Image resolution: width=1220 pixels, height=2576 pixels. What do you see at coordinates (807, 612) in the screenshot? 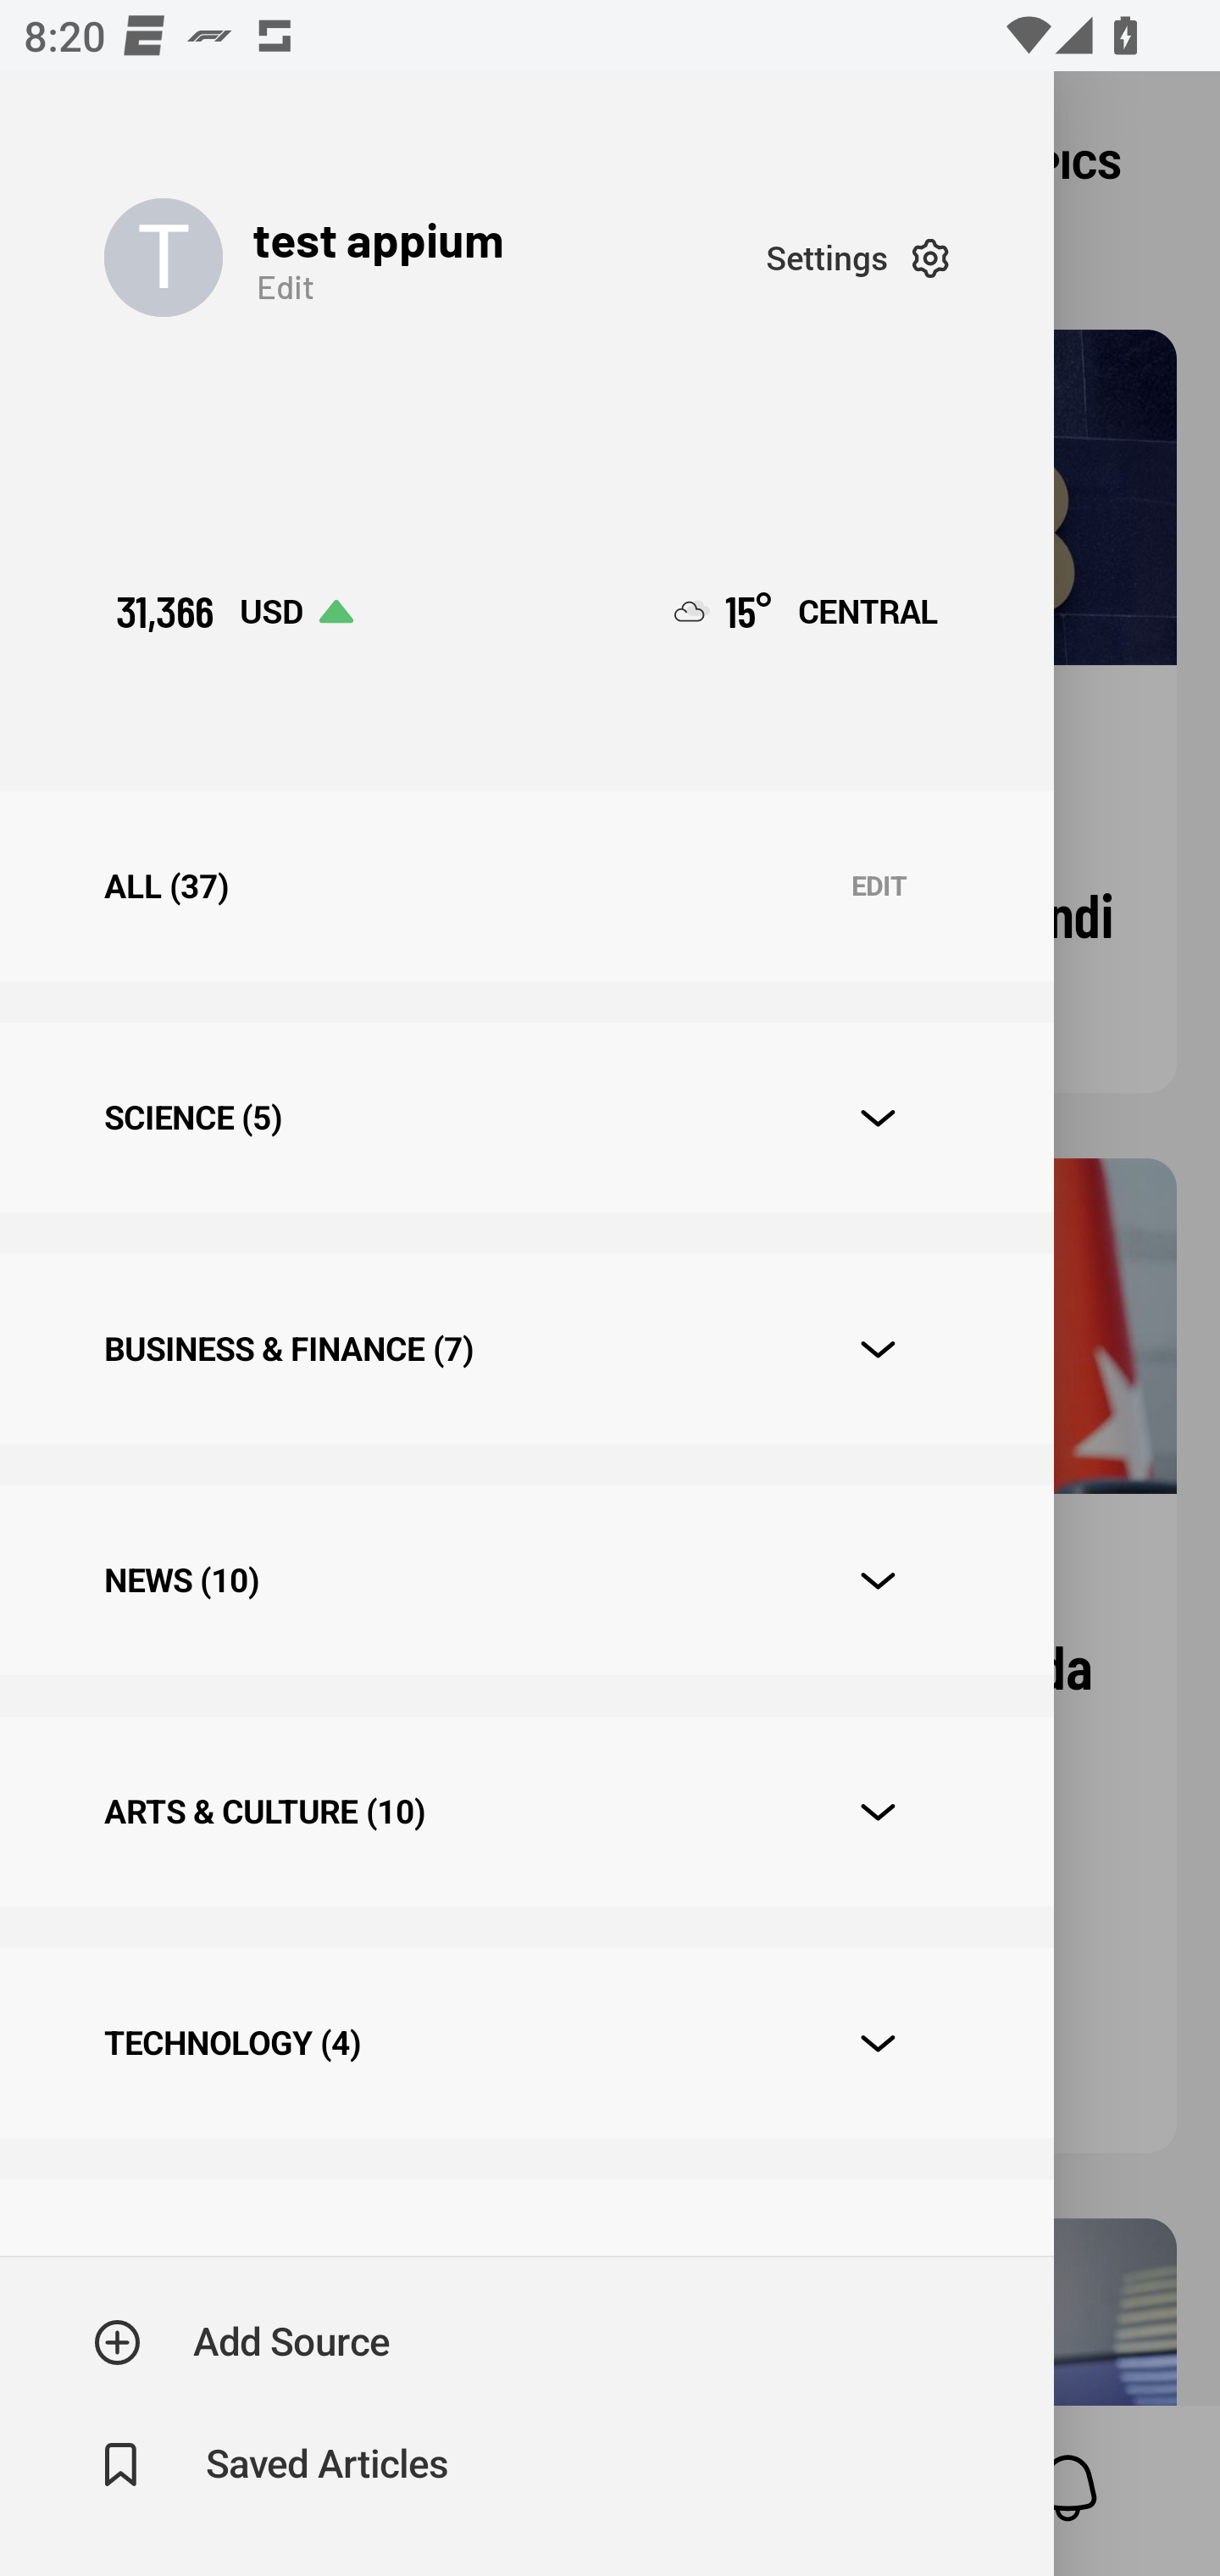
I see `Current State of the Weather 15° CENTRAL` at bounding box center [807, 612].